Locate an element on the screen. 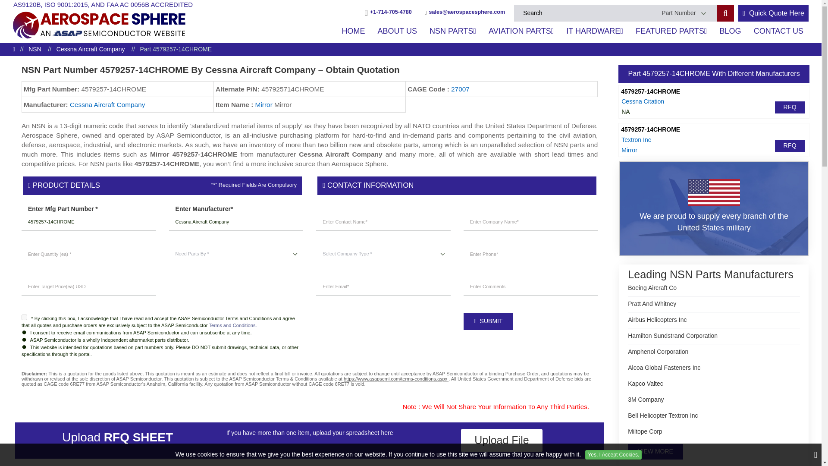 The image size is (828, 466). ABOUT US is located at coordinates (397, 31).